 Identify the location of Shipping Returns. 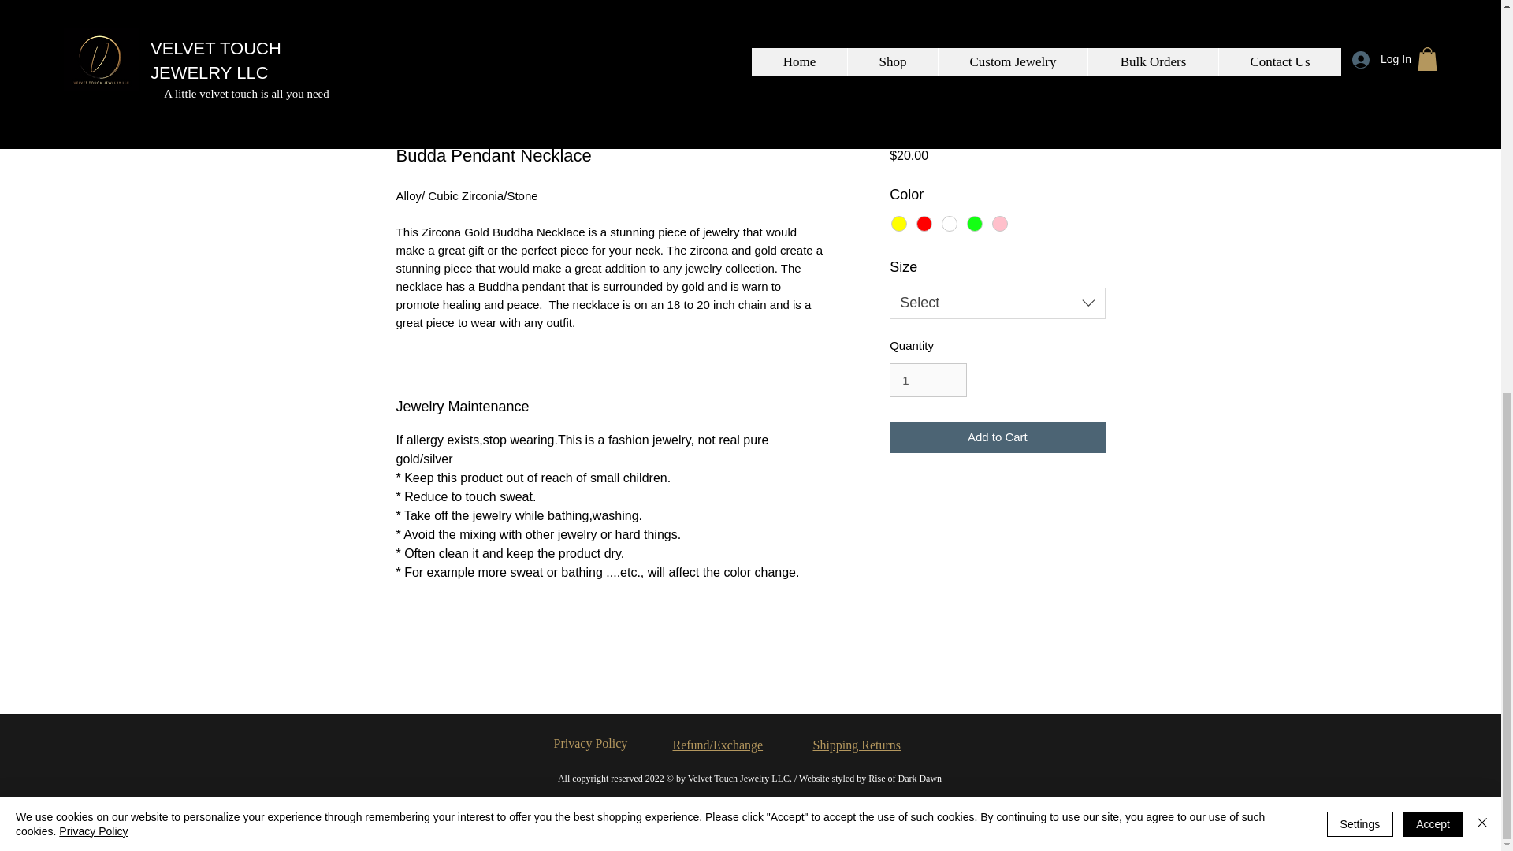
(857, 745).